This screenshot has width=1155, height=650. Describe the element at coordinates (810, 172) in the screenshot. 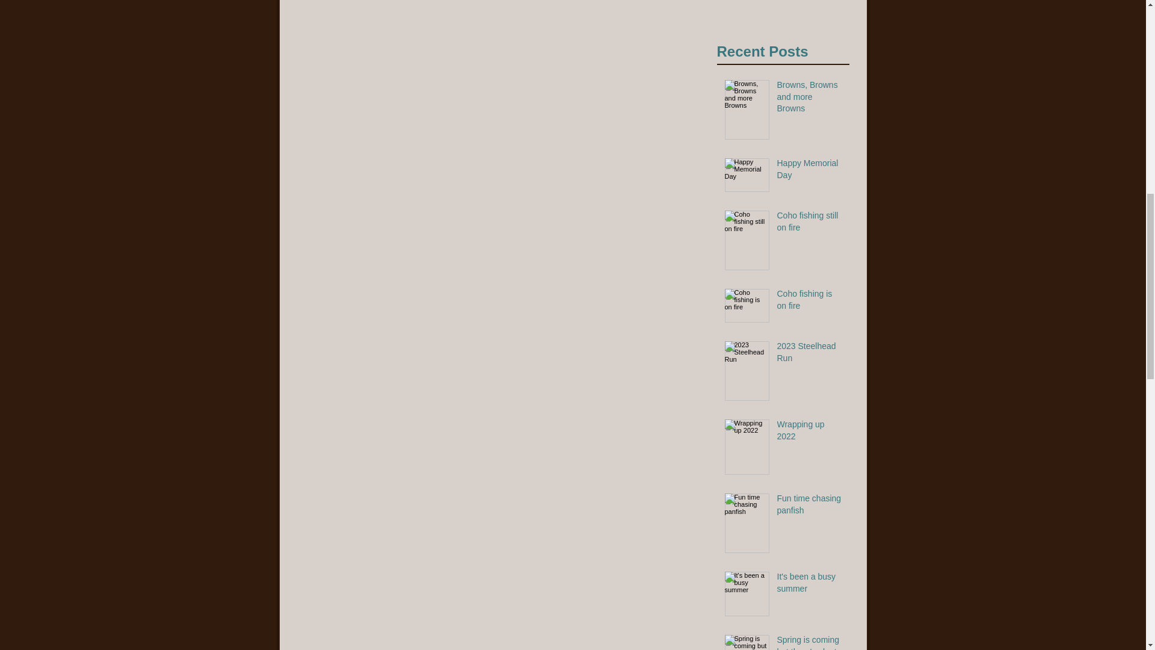

I see `Coho fishing still on fire` at that location.